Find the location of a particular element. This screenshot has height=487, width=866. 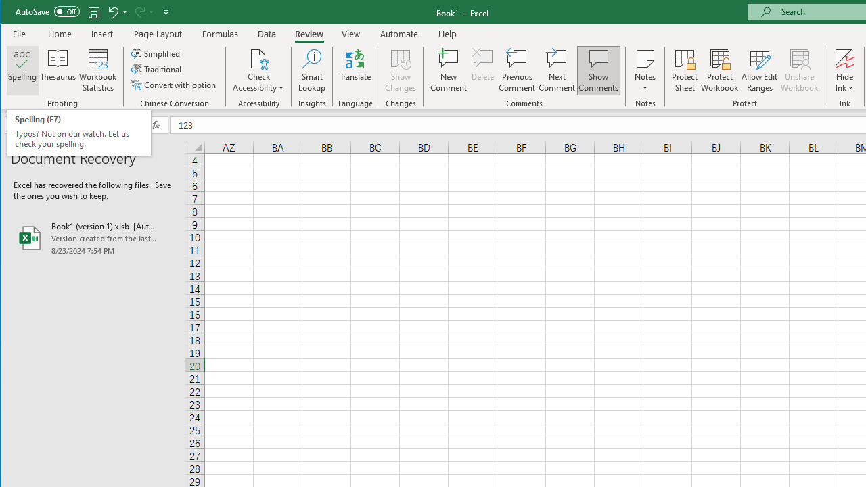

Show Comments is located at coordinates (598, 70).